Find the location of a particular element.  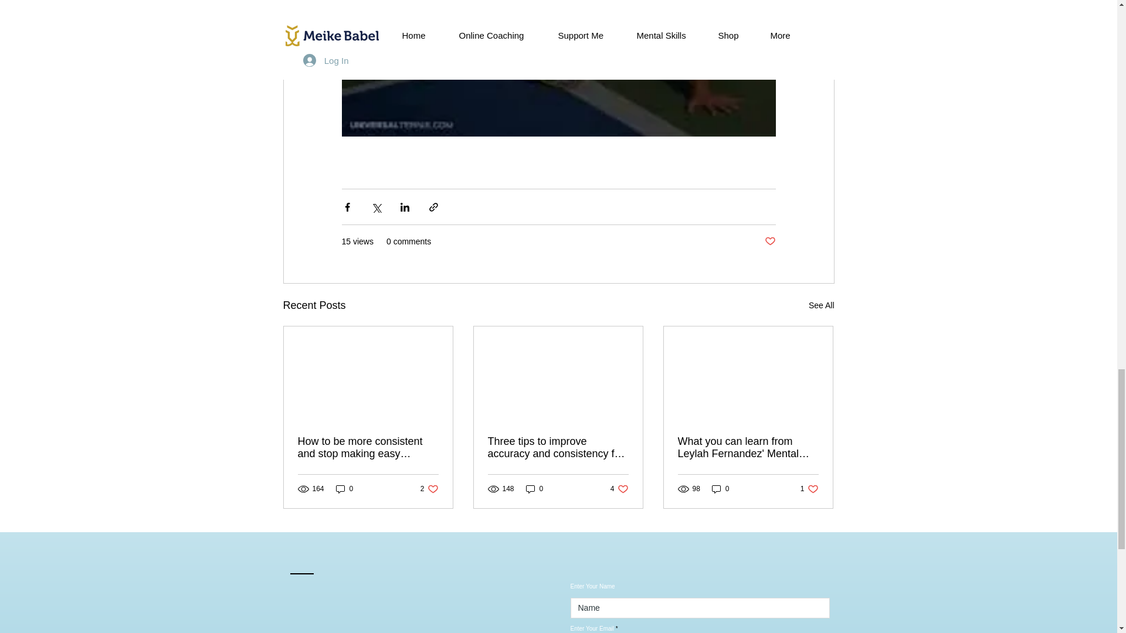

0 is located at coordinates (821, 305).